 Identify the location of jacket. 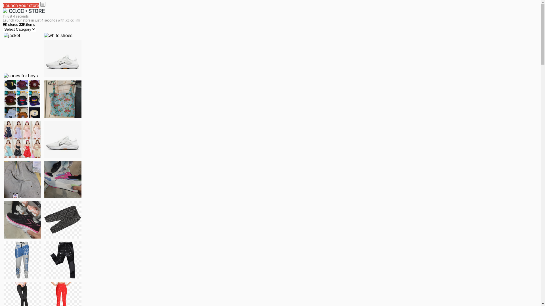
(12, 36).